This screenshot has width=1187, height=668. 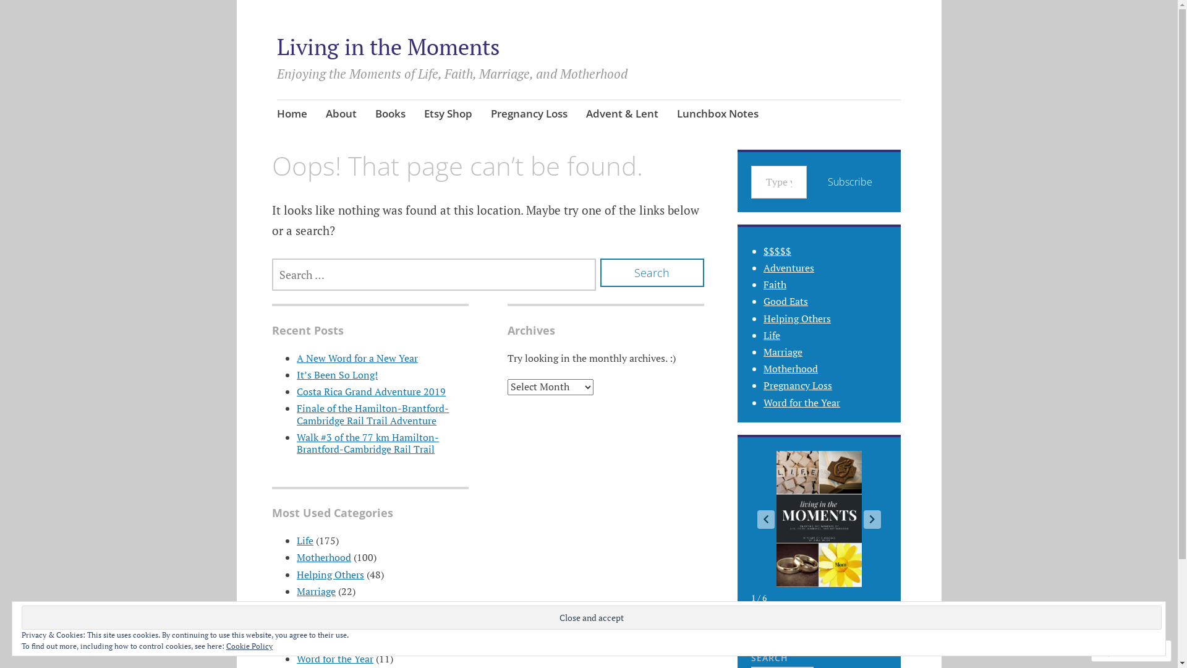 What do you see at coordinates (324, 557) in the screenshot?
I see `Motherhood` at bounding box center [324, 557].